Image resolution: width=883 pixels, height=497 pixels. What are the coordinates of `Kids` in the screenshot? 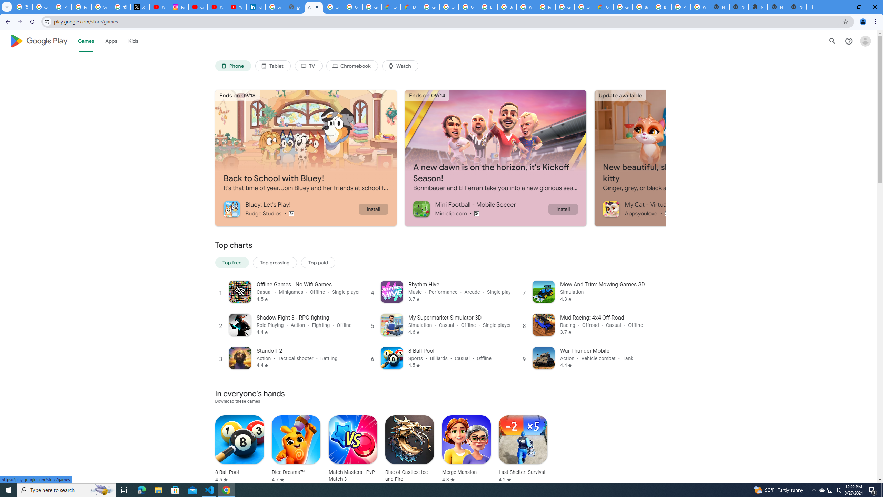 It's located at (133, 41).